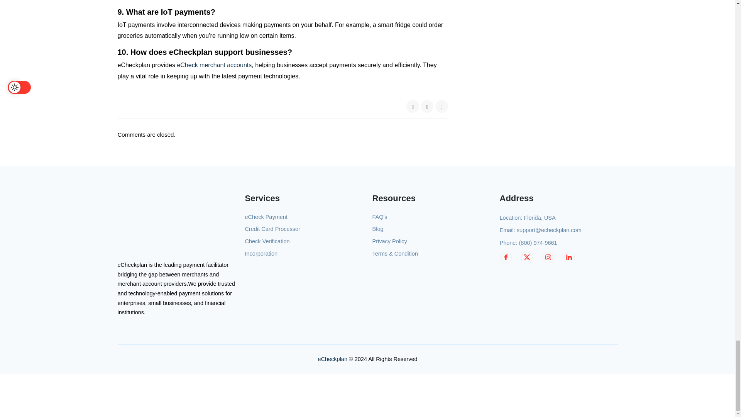 The image size is (741, 417). What do you see at coordinates (272, 229) in the screenshot?
I see `Credit Card Processor` at bounding box center [272, 229].